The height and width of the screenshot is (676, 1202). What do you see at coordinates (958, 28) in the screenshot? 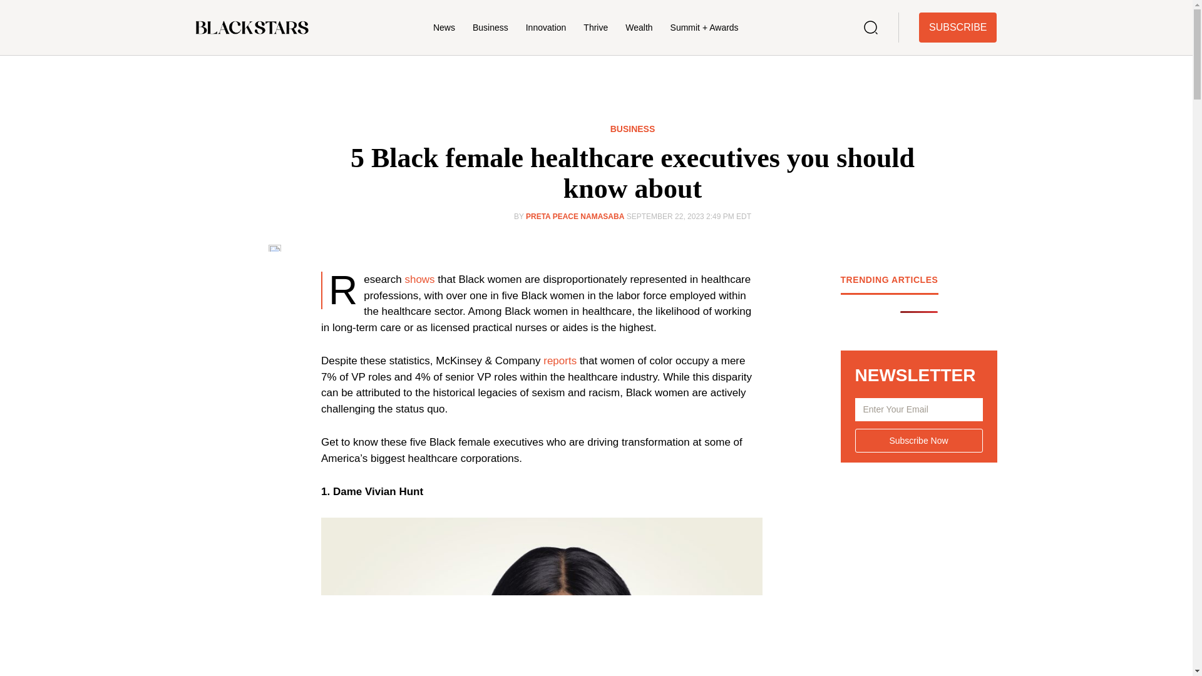
I see `SUBSCRIBE` at bounding box center [958, 28].